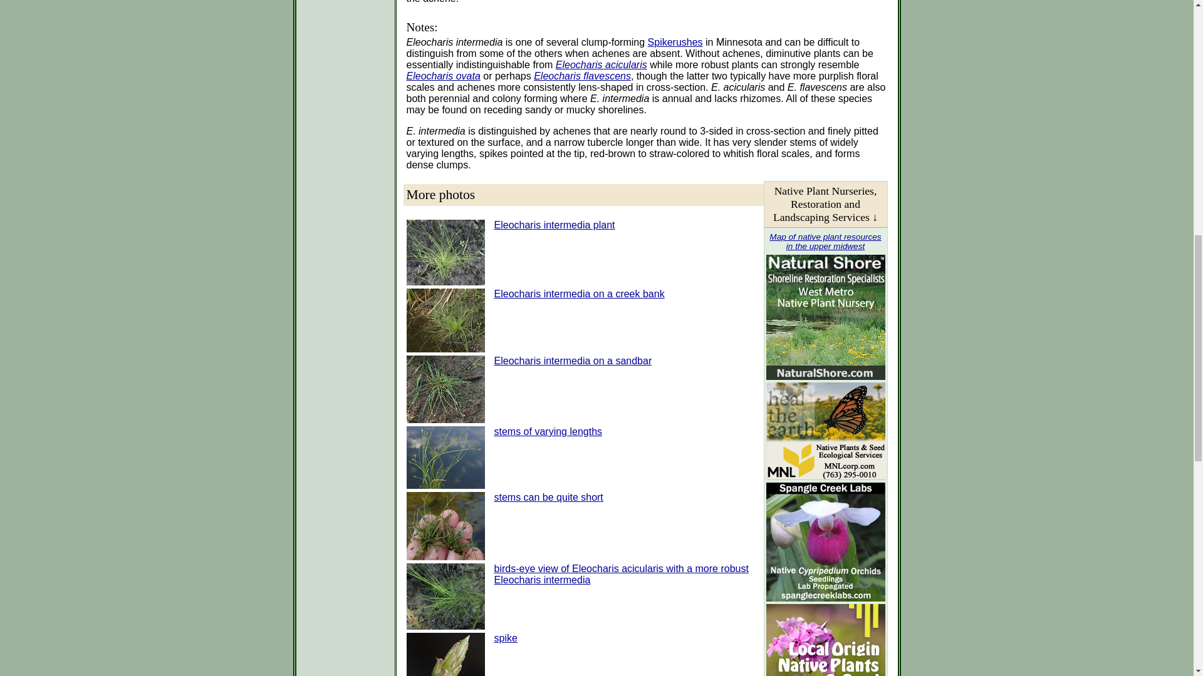 Image resolution: width=1203 pixels, height=676 pixels. I want to click on spike, so click(505, 638).